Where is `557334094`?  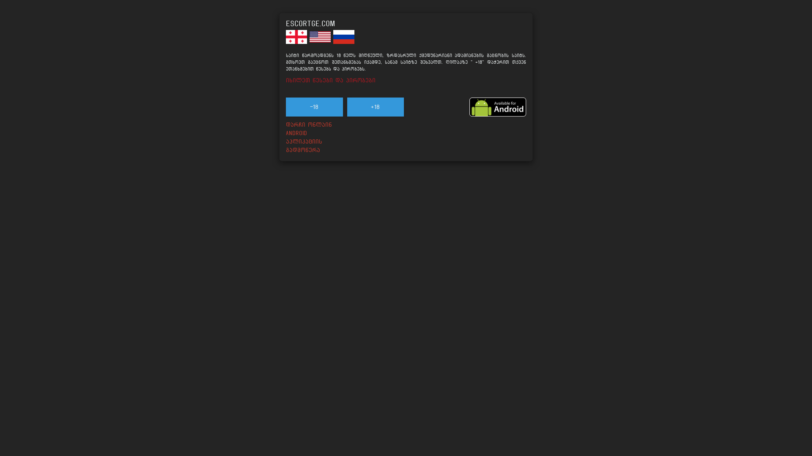
557334094 is located at coordinates (531, 195).